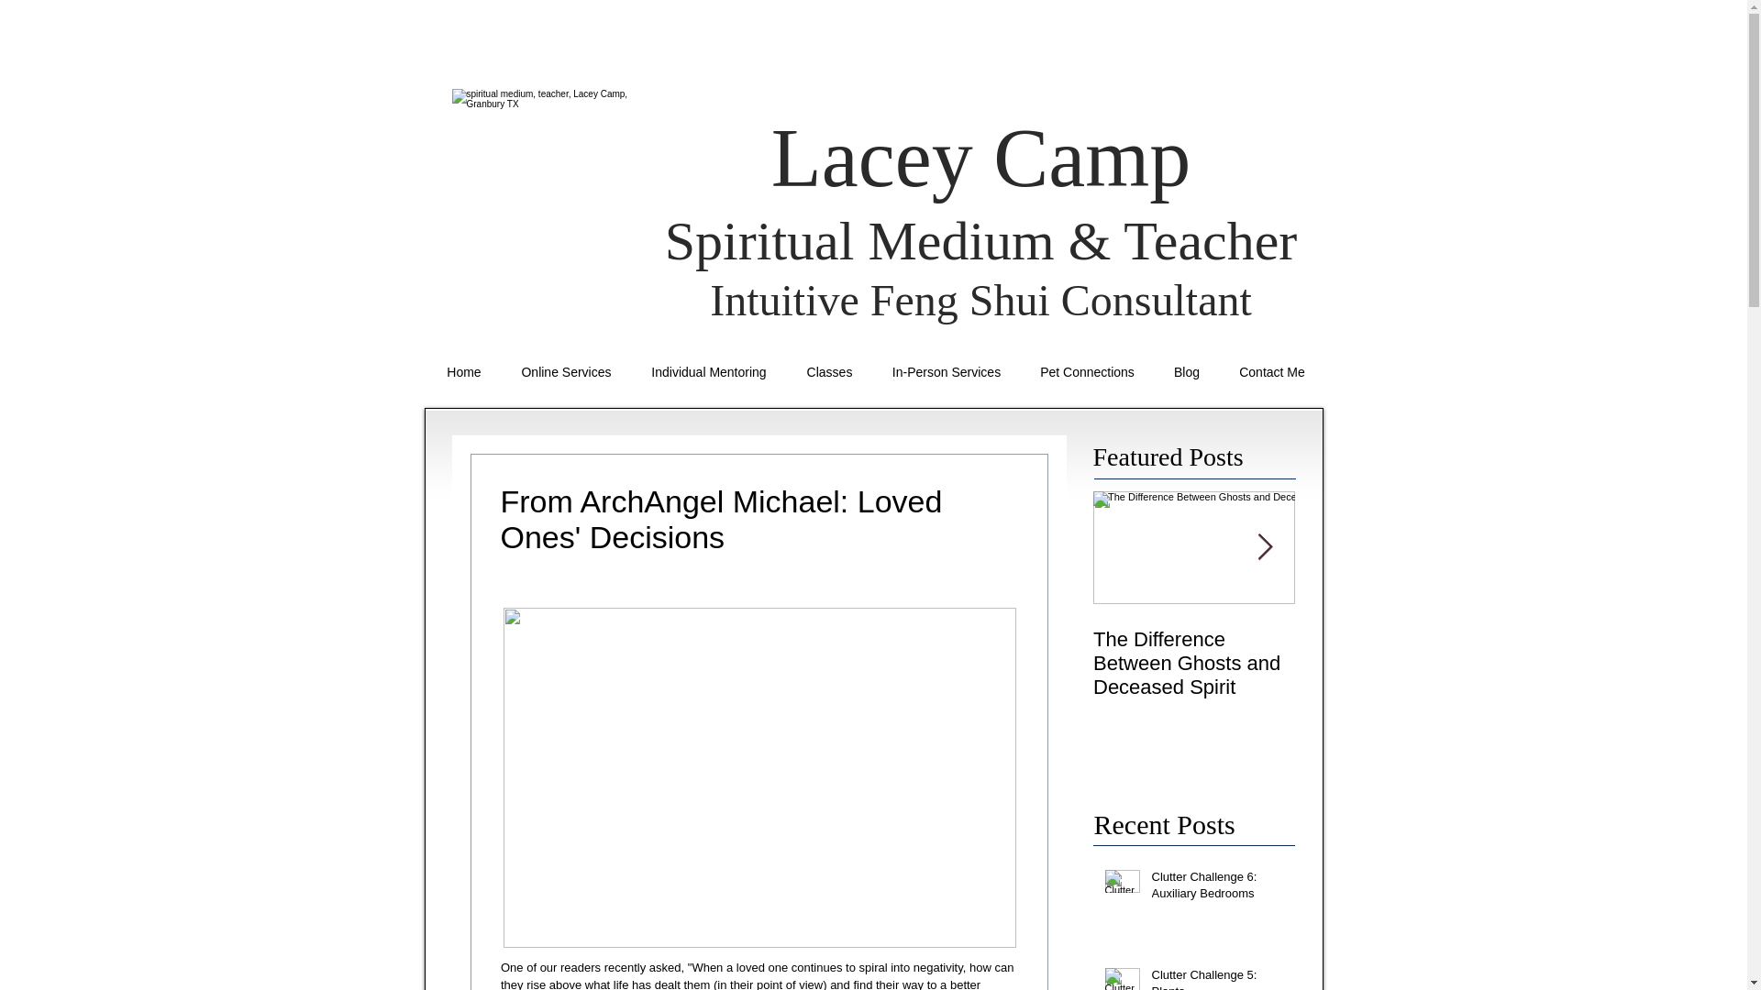 The image size is (1761, 990). What do you see at coordinates (708, 372) in the screenshot?
I see `Individual Mentoring` at bounding box center [708, 372].